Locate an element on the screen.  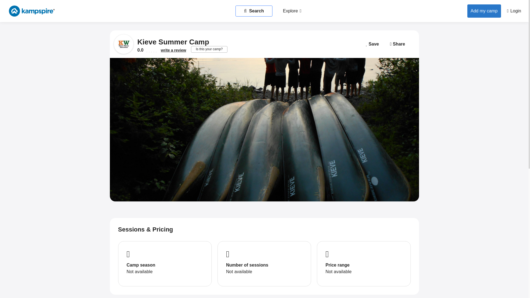
Explore is located at coordinates (292, 11).